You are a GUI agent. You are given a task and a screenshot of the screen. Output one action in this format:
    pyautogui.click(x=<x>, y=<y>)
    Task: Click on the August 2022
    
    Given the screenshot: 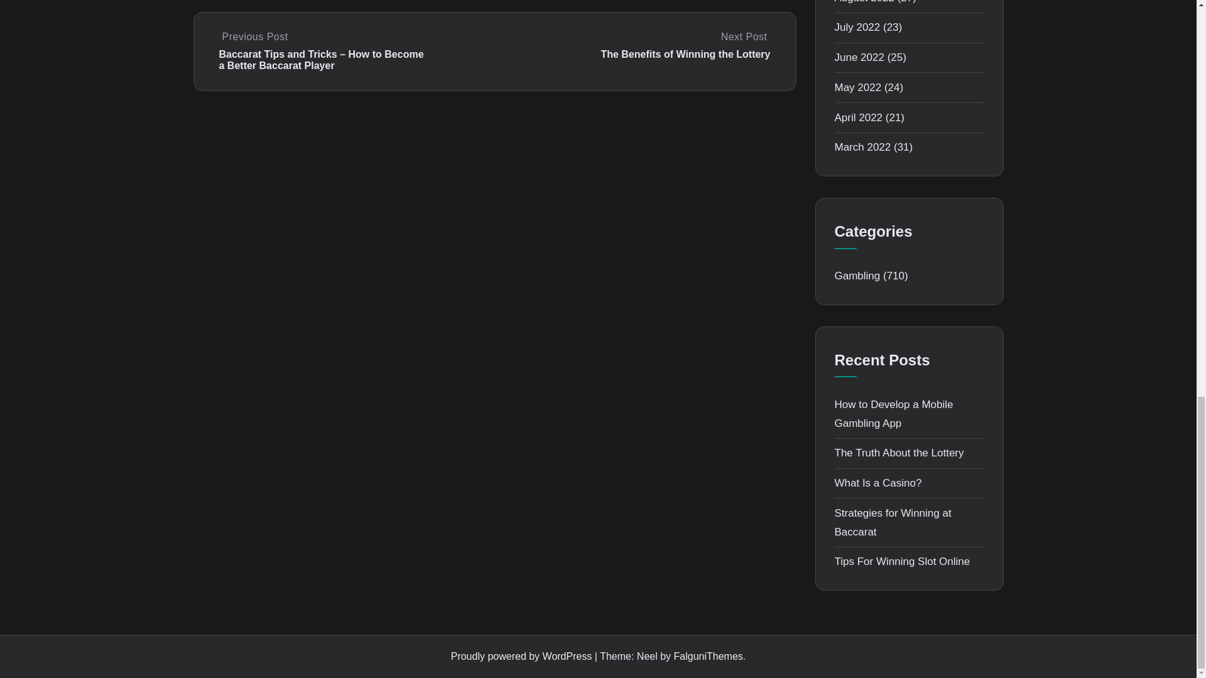 What is the action you would take?
    pyautogui.click(x=864, y=2)
    